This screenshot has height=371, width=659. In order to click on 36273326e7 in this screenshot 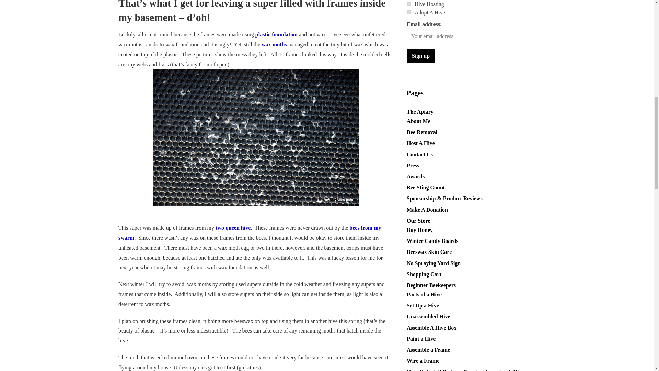, I will do `click(409, 4)`.